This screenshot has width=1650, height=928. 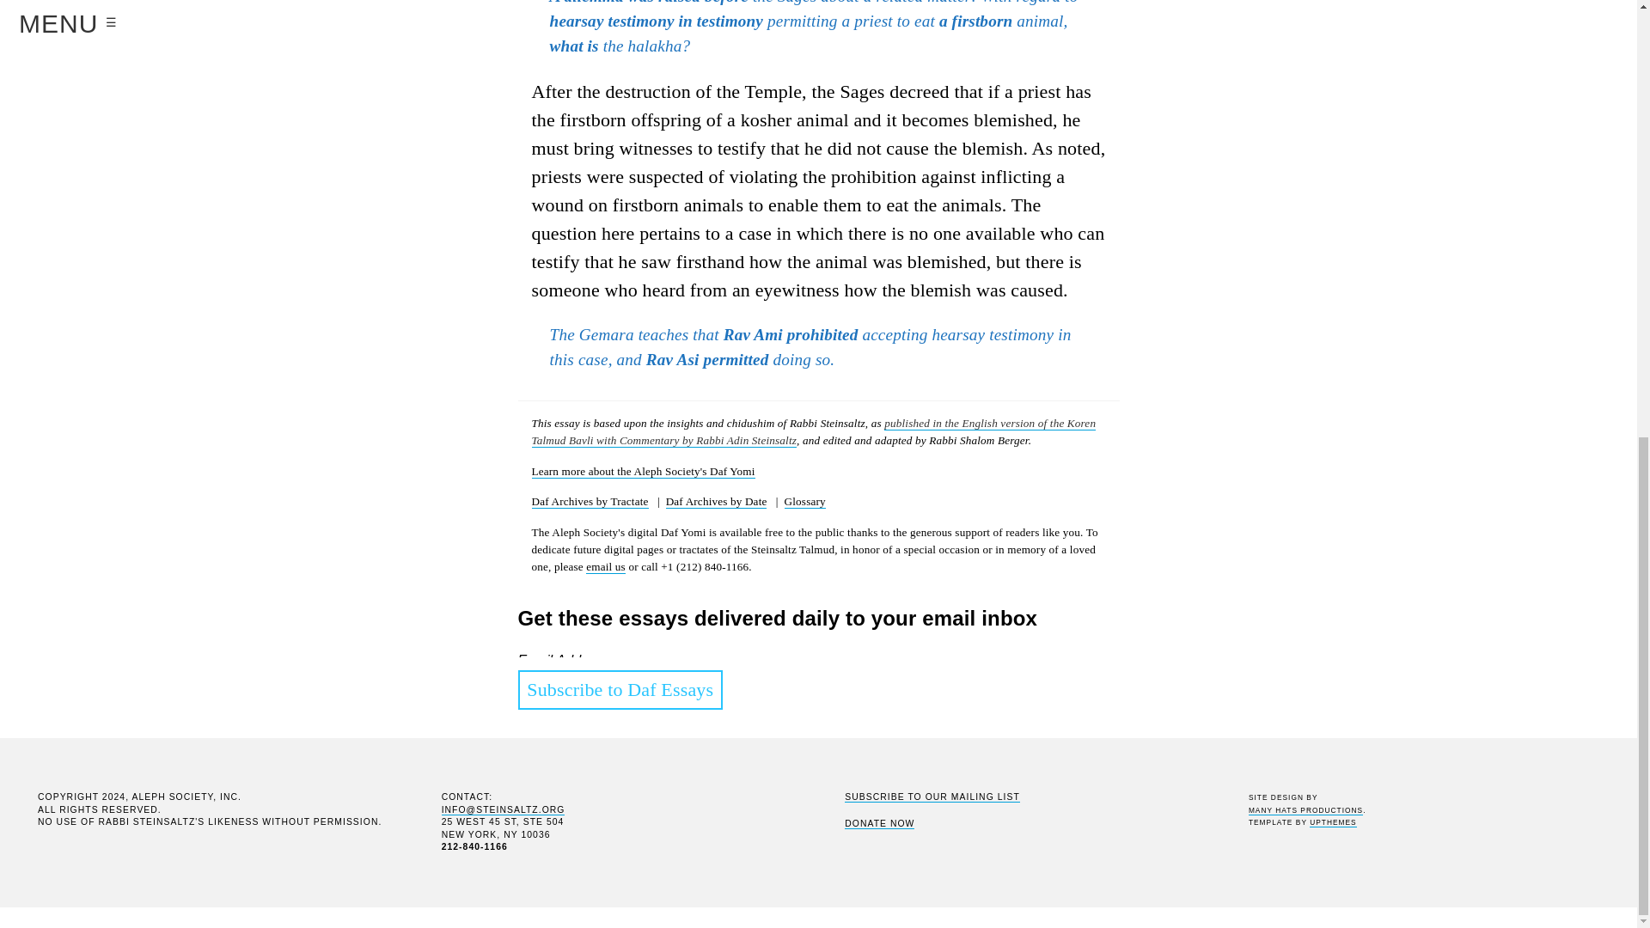 What do you see at coordinates (555, 899) in the screenshot?
I see `Subscribe` at bounding box center [555, 899].